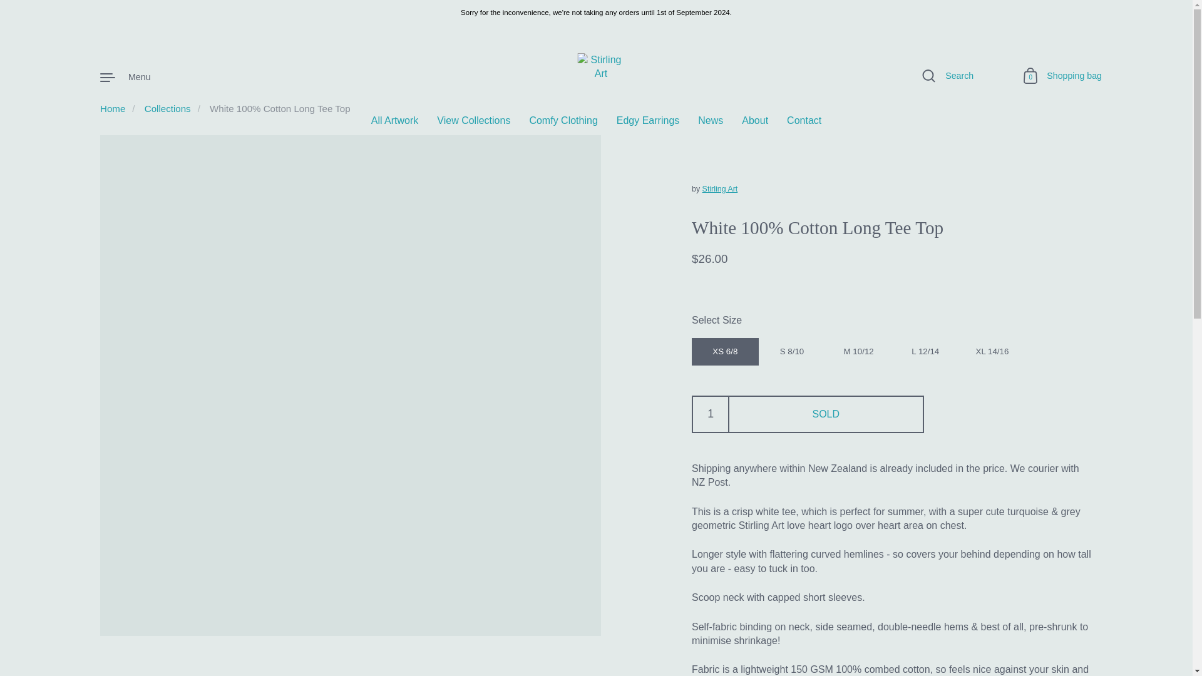  Describe the element at coordinates (563, 120) in the screenshot. I see `Comfy Clothing` at that location.